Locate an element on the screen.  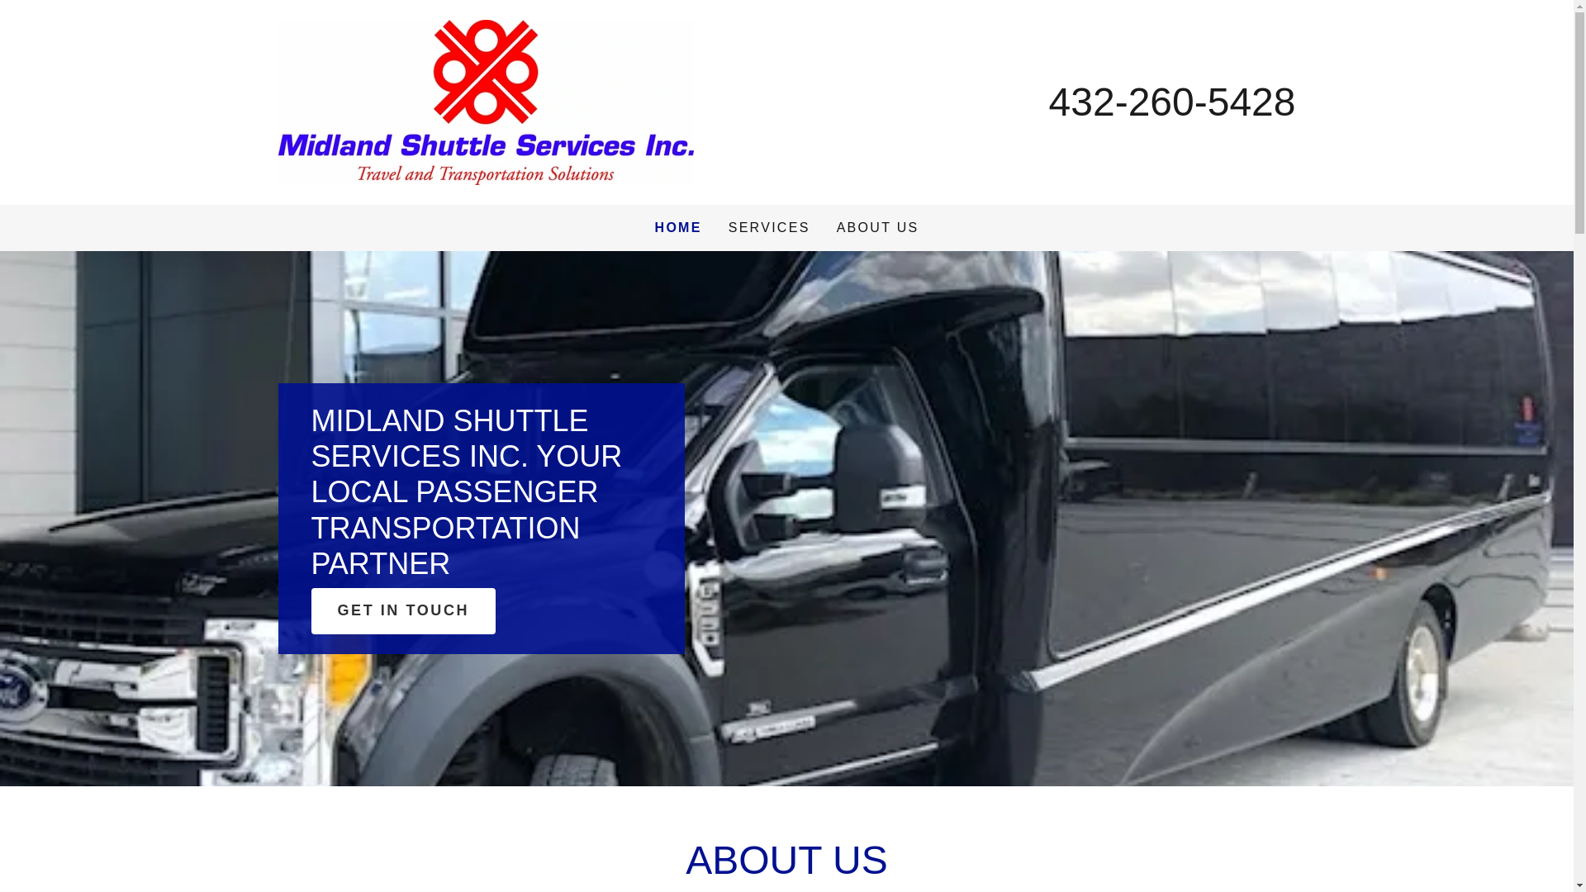
HOME is located at coordinates (678, 228).